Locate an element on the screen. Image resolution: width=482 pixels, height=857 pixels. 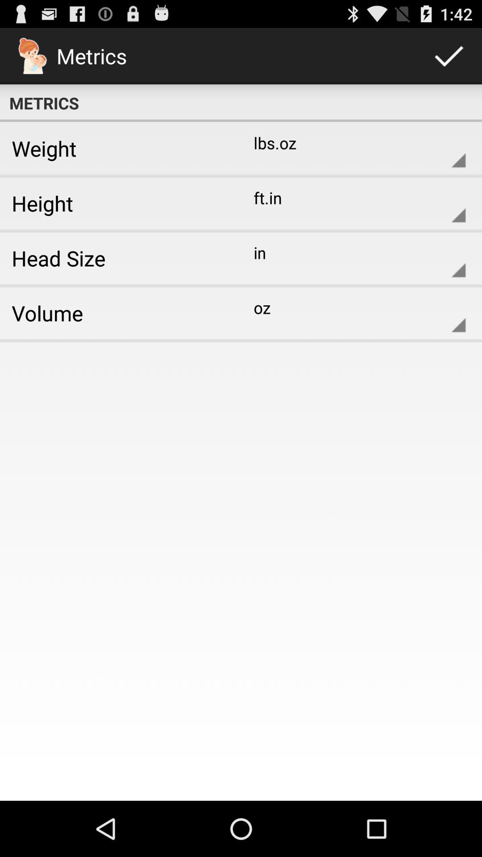
tap the item next to oz app is located at coordinates (117, 313).